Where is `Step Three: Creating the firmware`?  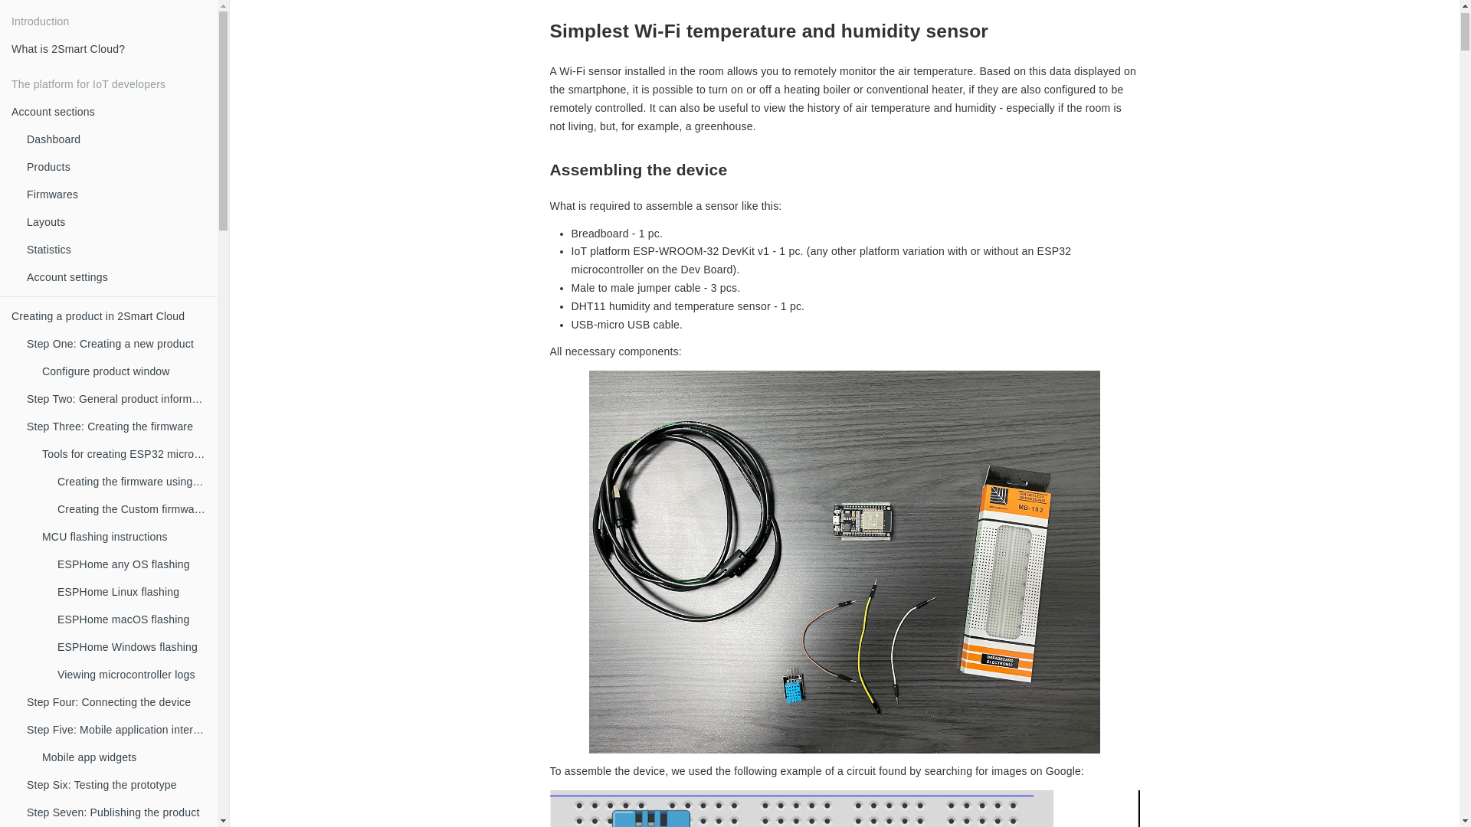
Step Three: Creating the firmware is located at coordinates (116, 427).